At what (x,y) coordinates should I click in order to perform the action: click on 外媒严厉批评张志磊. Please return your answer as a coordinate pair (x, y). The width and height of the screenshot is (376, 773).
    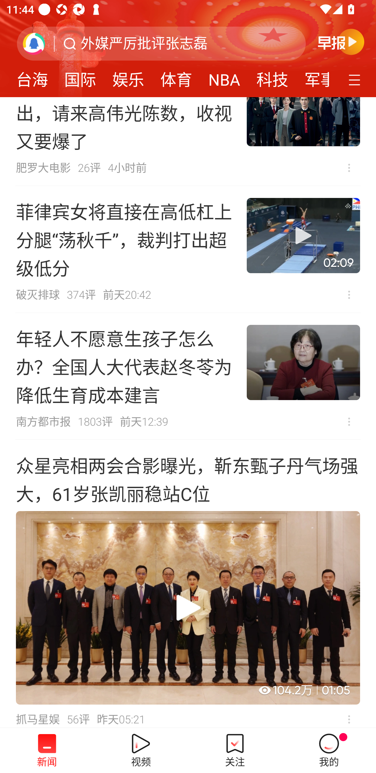
    Looking at the image, I should click on (144, 44).